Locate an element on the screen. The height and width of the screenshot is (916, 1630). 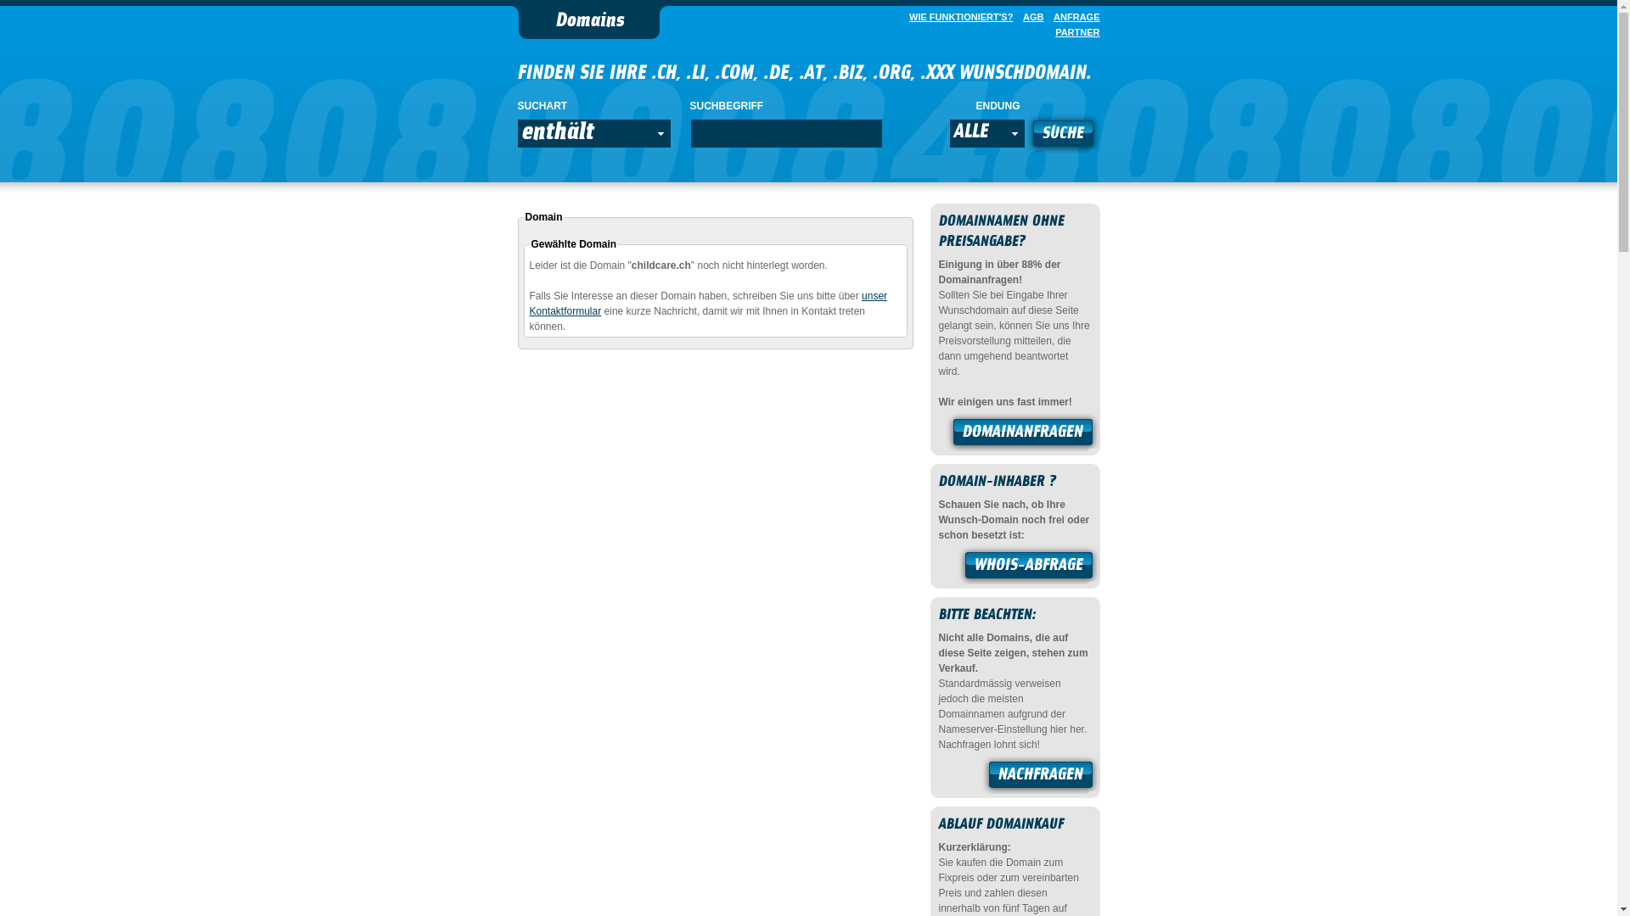
SUCHE is located at coordinates (1063, 136).